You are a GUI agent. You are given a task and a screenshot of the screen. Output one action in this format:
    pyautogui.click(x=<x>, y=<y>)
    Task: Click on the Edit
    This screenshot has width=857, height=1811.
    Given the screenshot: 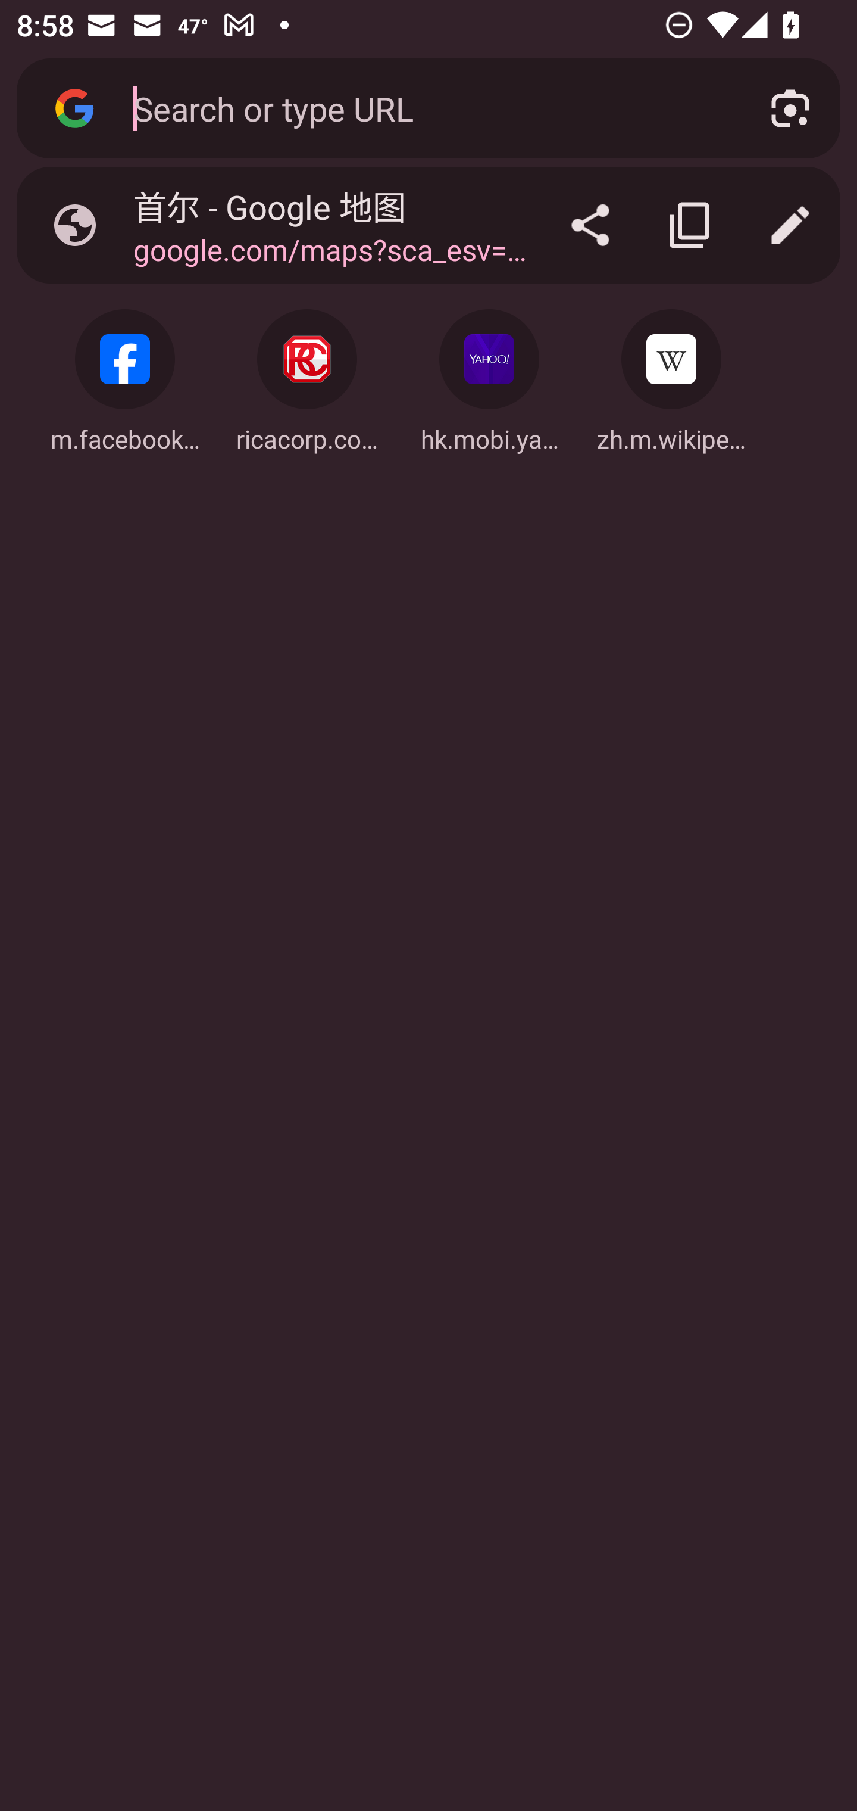 What is the action you would take?
    pyautogui.click(x=790, y=225)
    